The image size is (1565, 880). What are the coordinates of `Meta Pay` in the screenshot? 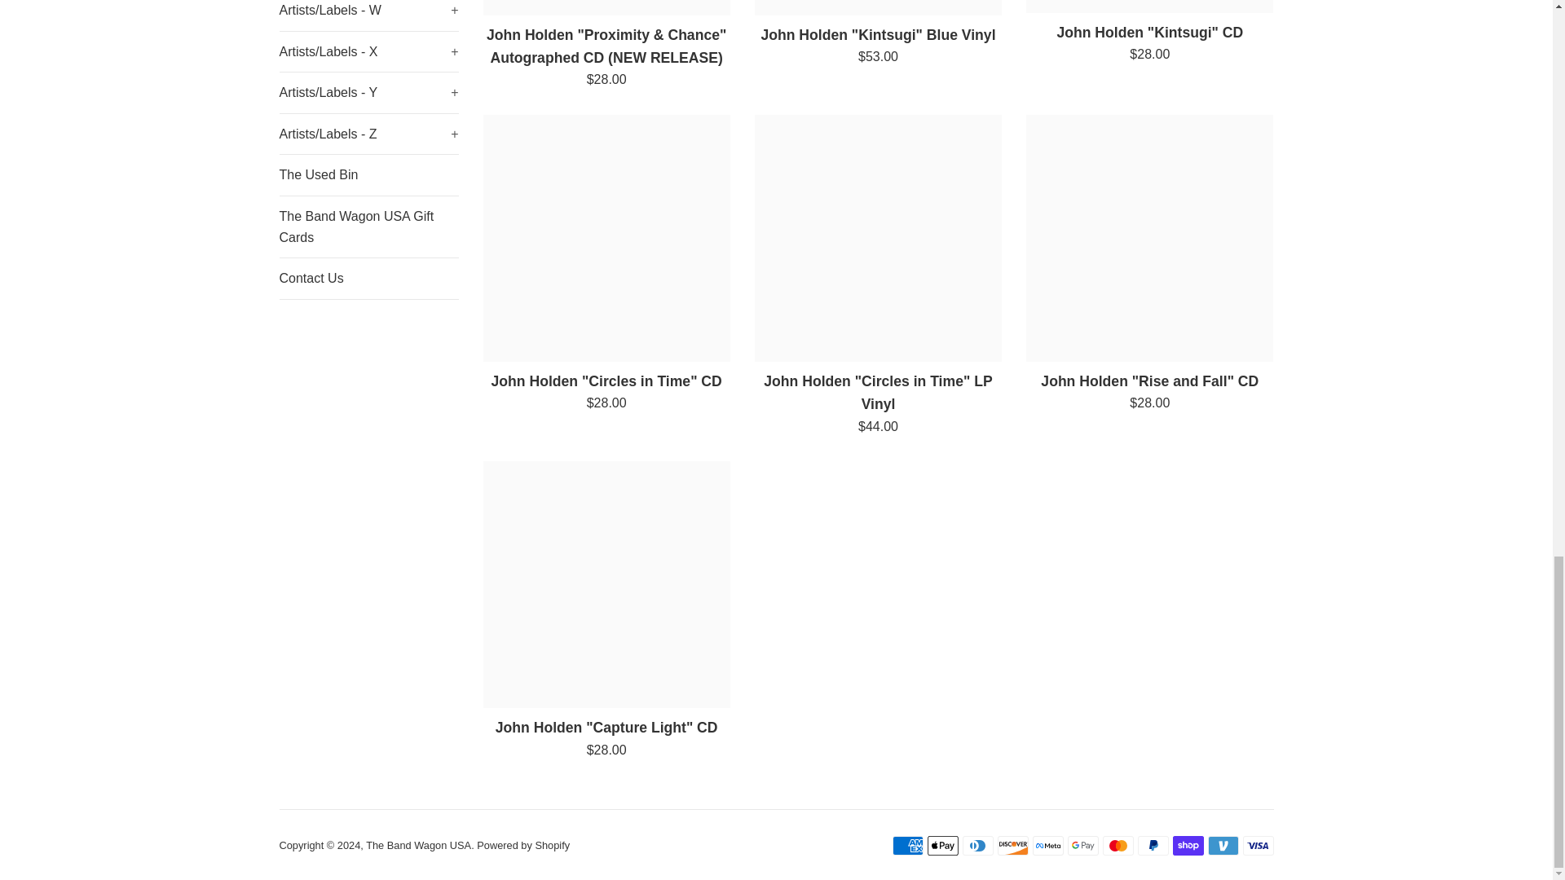 It's located at (1047, 846).